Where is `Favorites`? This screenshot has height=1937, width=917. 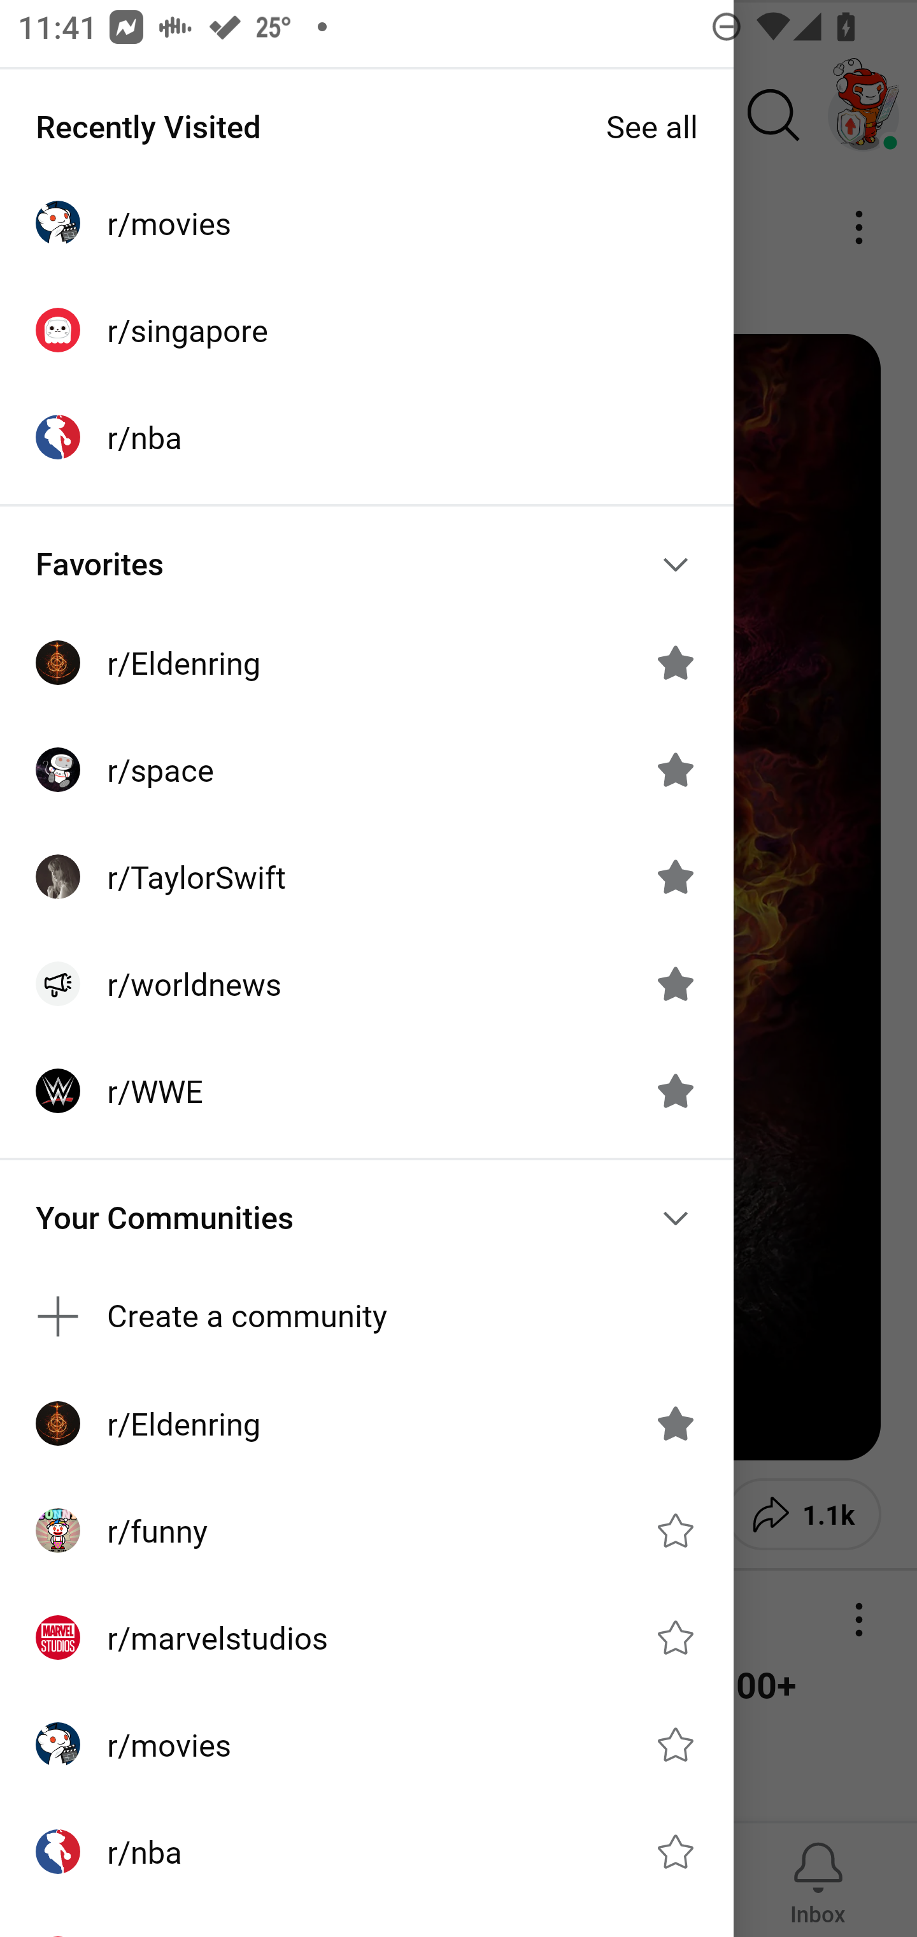
Favorites is located at coordinates (367, 563).